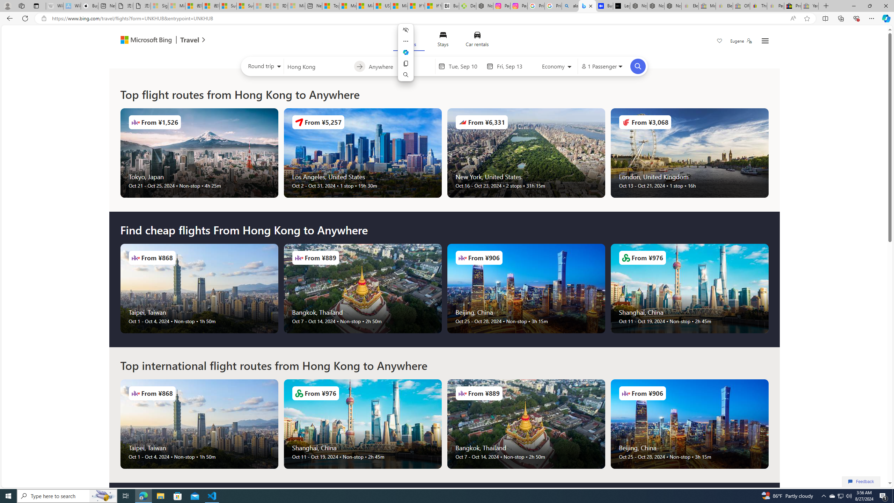 The height and width of the screenshot is (503, 894). Describe the element at coordinates (793, 6) in the screenshot. I see `Press Room - eBay Inc.` at that location.